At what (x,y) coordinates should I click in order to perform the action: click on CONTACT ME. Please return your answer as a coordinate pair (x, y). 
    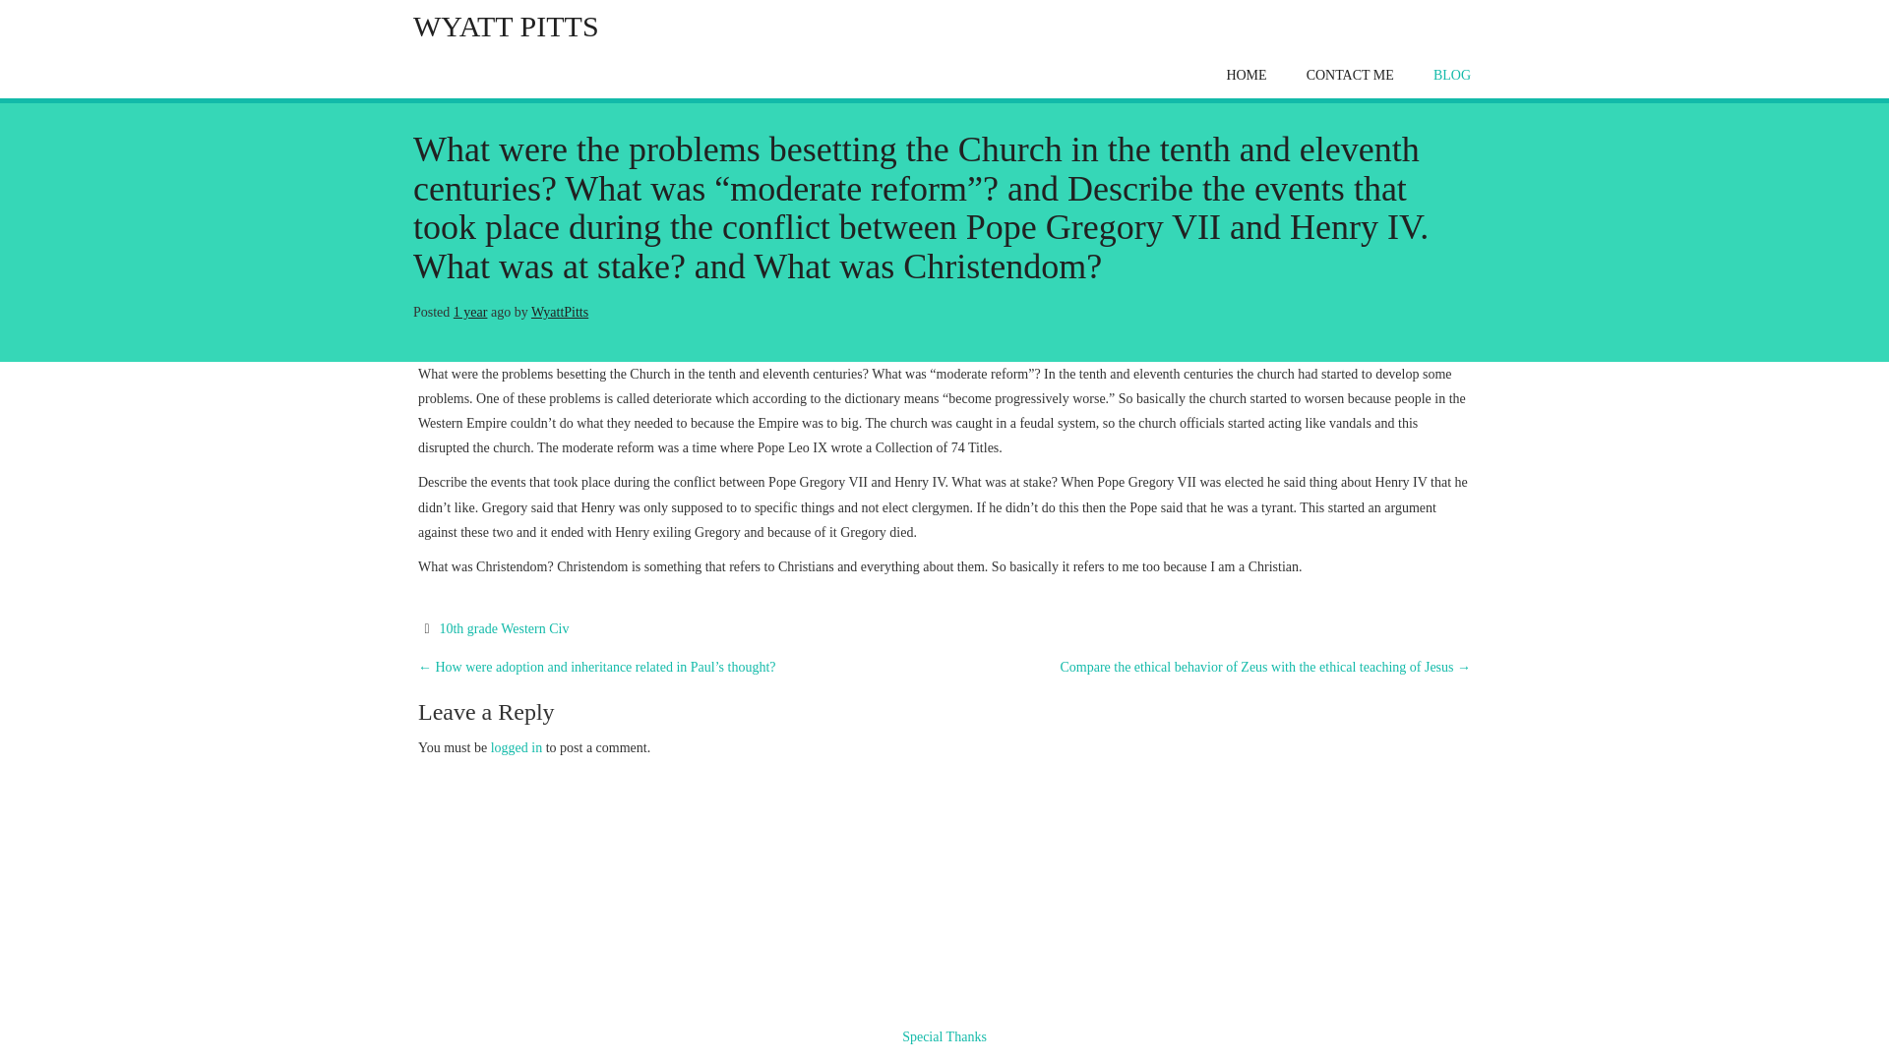
    Looking at the image, I should click on (1350, 75).